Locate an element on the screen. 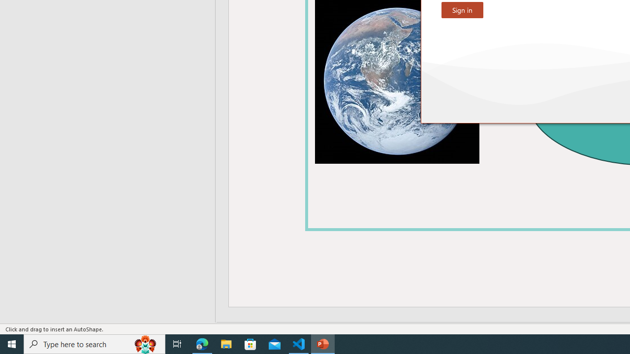 The image size is (630, 354). Sign in is located at coordinates (462, 10).